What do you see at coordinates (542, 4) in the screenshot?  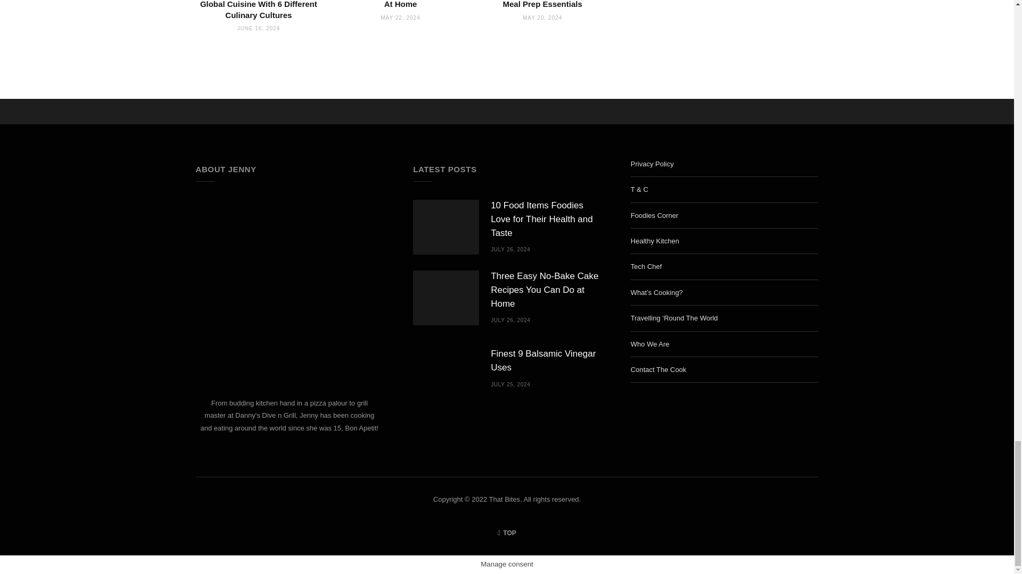 I see `Kit Out Your Kitchen With These Meal Prep Essentials` at bounding box center [542, 4].